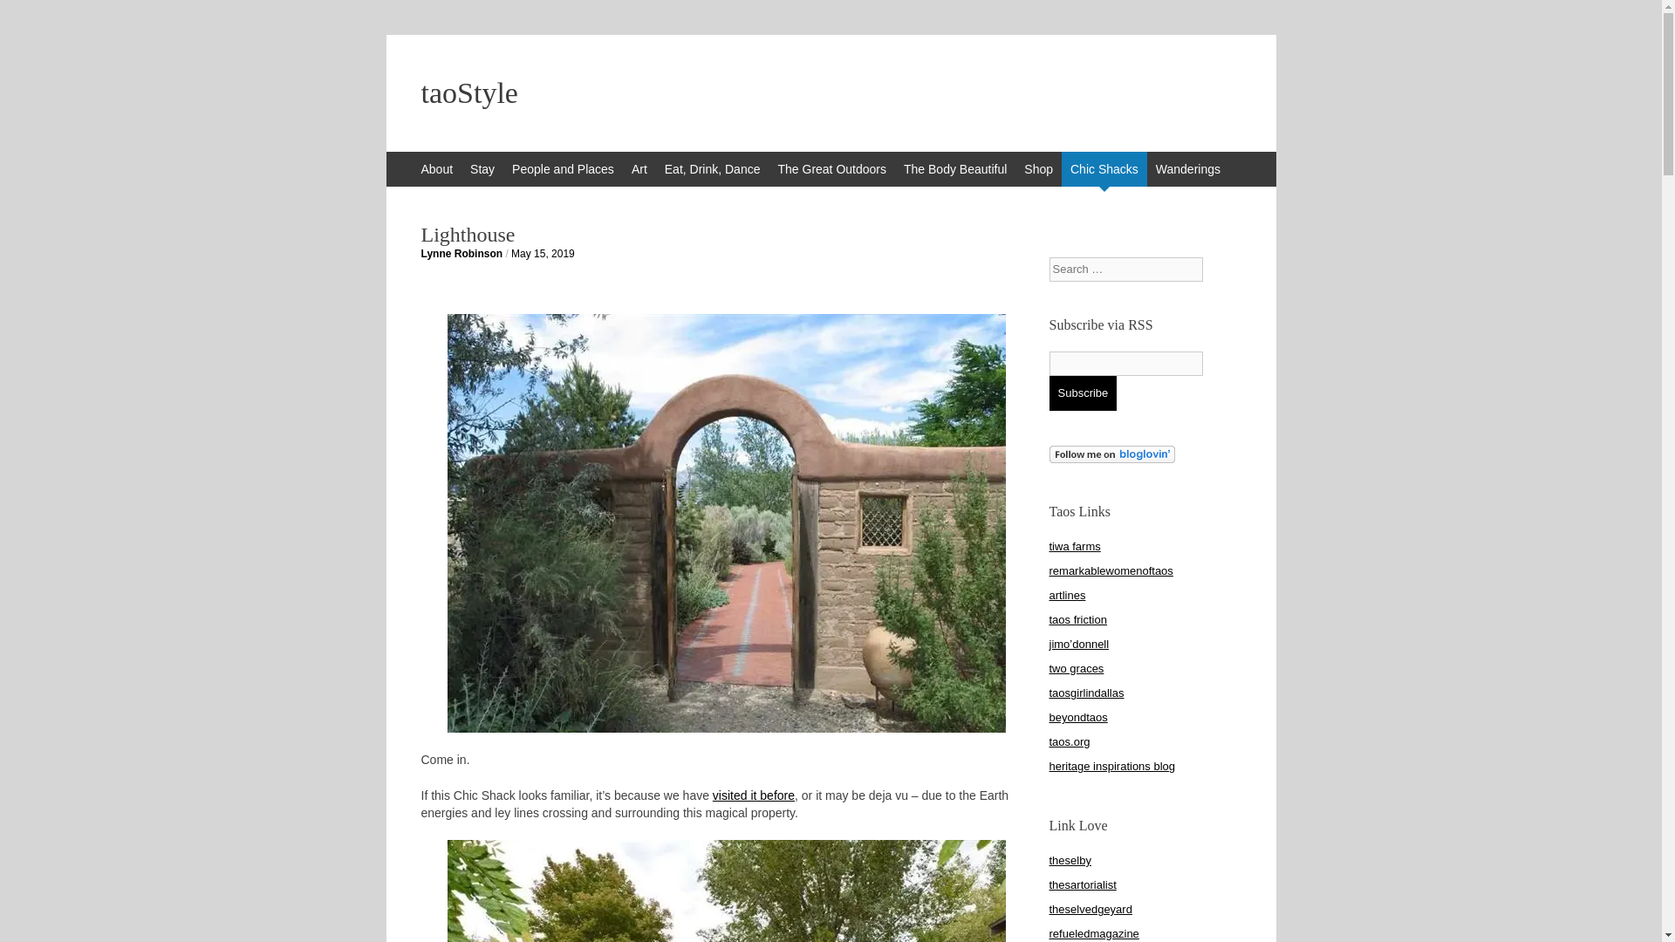  Describe the element at coordinates (543, 254) in the screenshot. I see `May 15, 2019` at that location.